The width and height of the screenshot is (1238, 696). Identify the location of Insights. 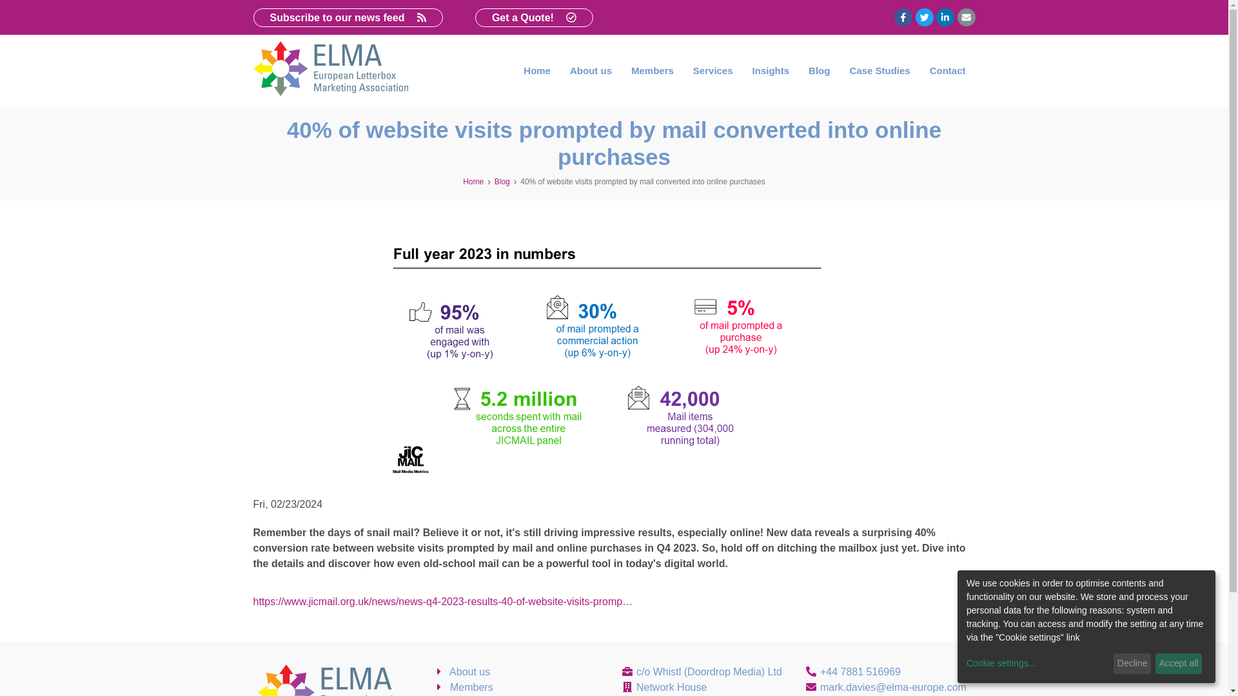
(771, 71).